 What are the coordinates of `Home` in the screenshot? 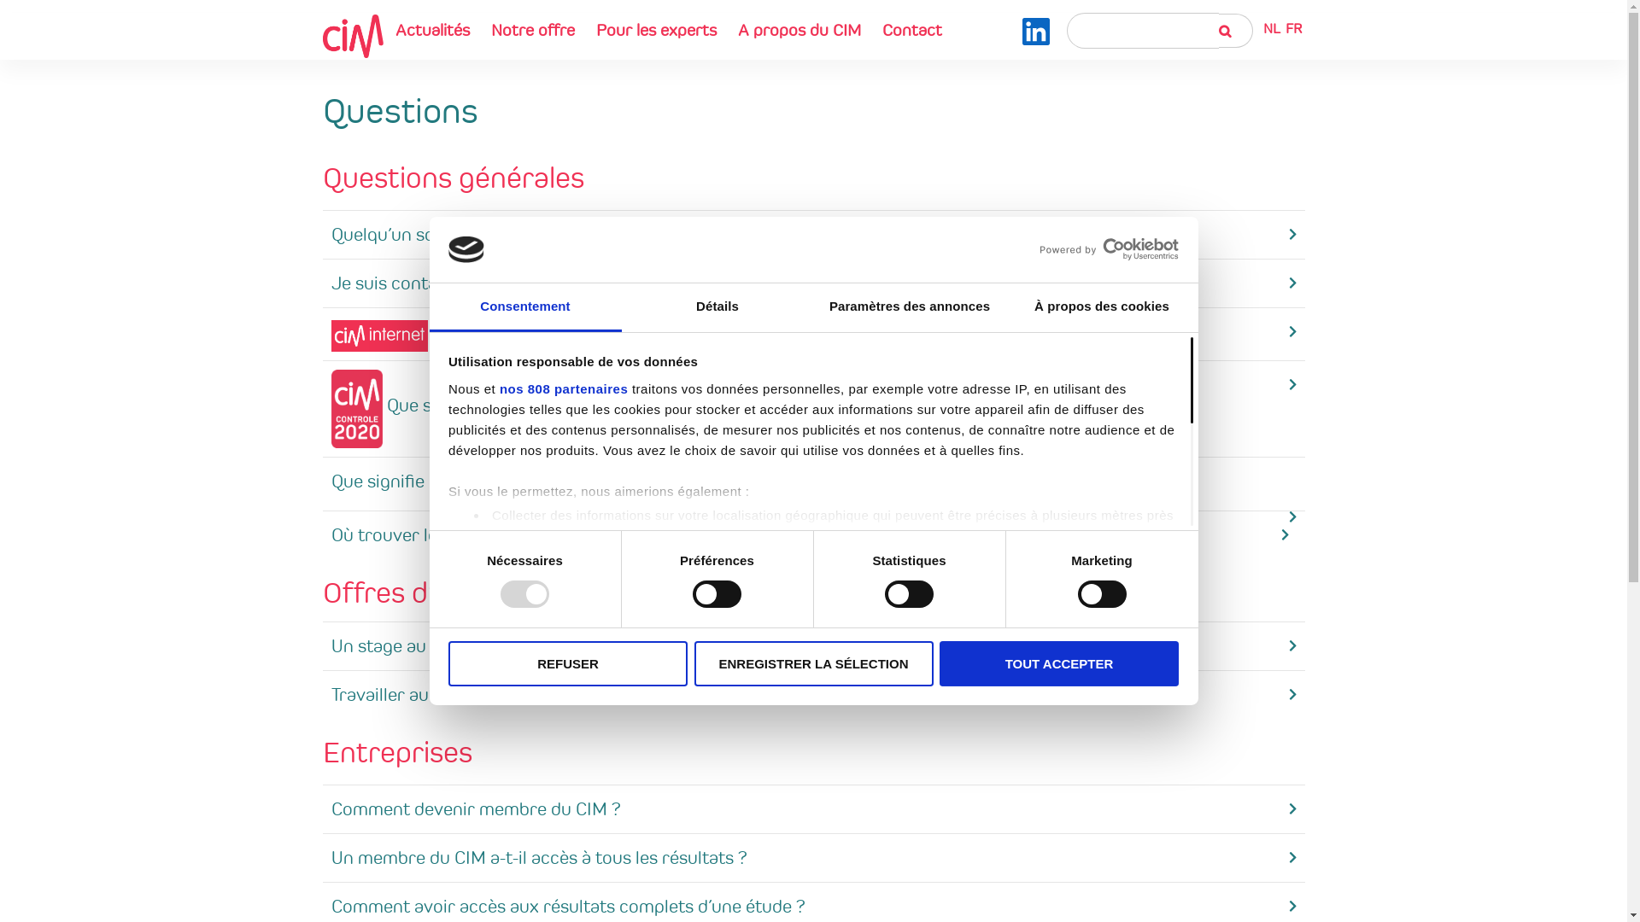 It's located at (354, 36).